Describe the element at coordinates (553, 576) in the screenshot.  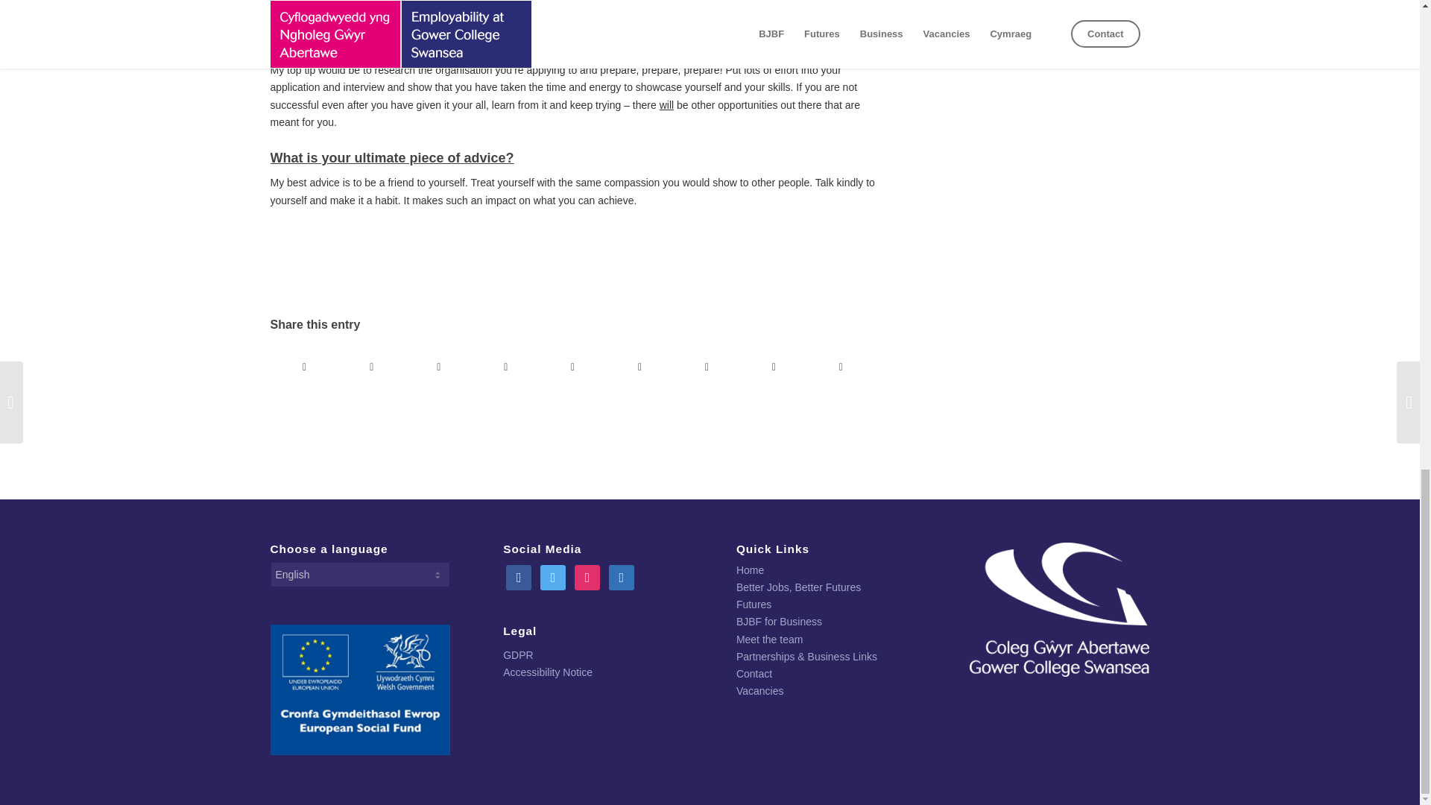
I see `twitter` at that location.